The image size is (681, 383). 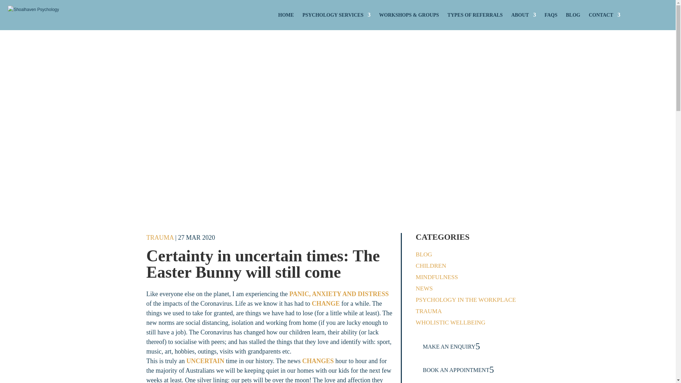 What do you see at coordinates (475, 15) in the screenshot?
I see `TYPES OF REFERRALS` at bounding box center [475, 15].